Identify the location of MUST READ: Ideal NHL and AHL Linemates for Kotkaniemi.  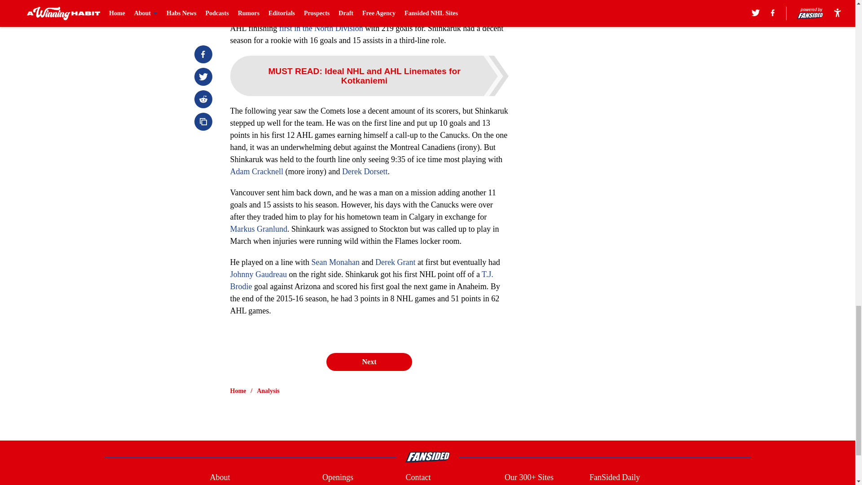
(369, 75).